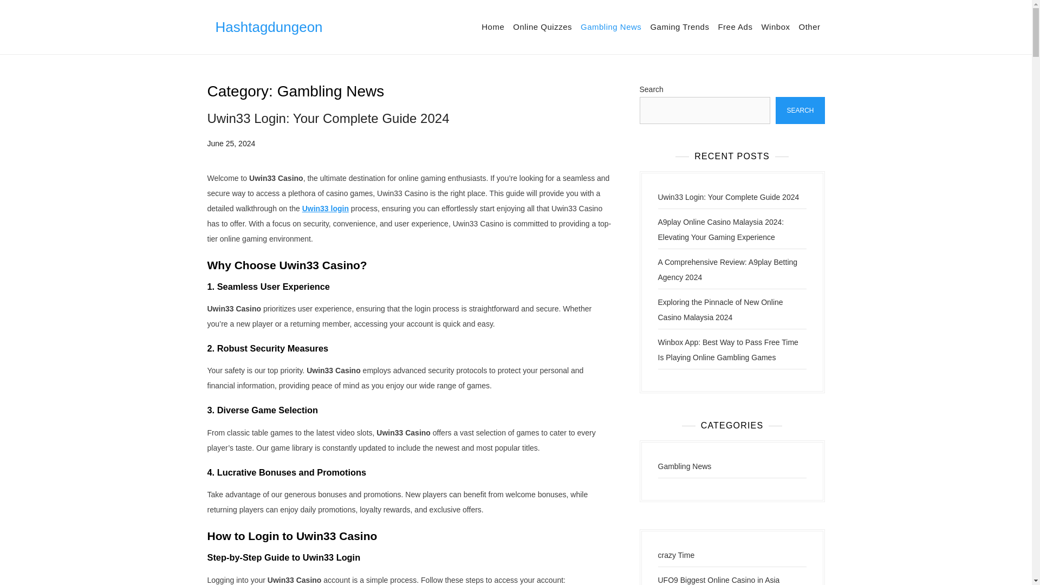 This screenshot has width=1040, height=585. Describe the element at coordinates (735, 27) in the screenshot. I see `Free Ads` at that location.